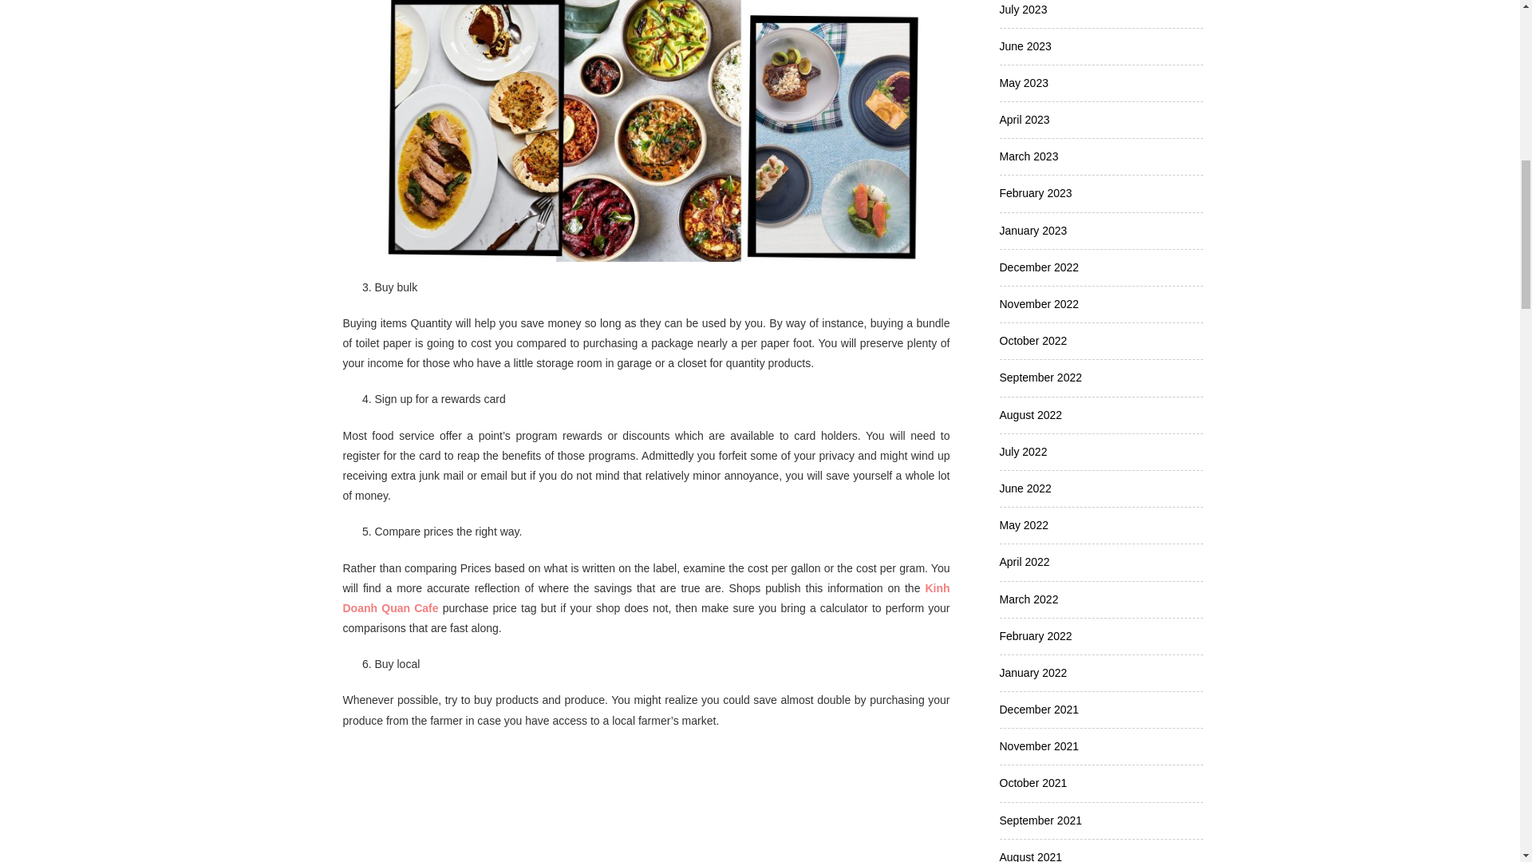 This screenshot has height=862, width=1532. What do you see at coordinates (1034, 193) in the screenshot?
I see `February 2023` at bounding box center [1034, 193].